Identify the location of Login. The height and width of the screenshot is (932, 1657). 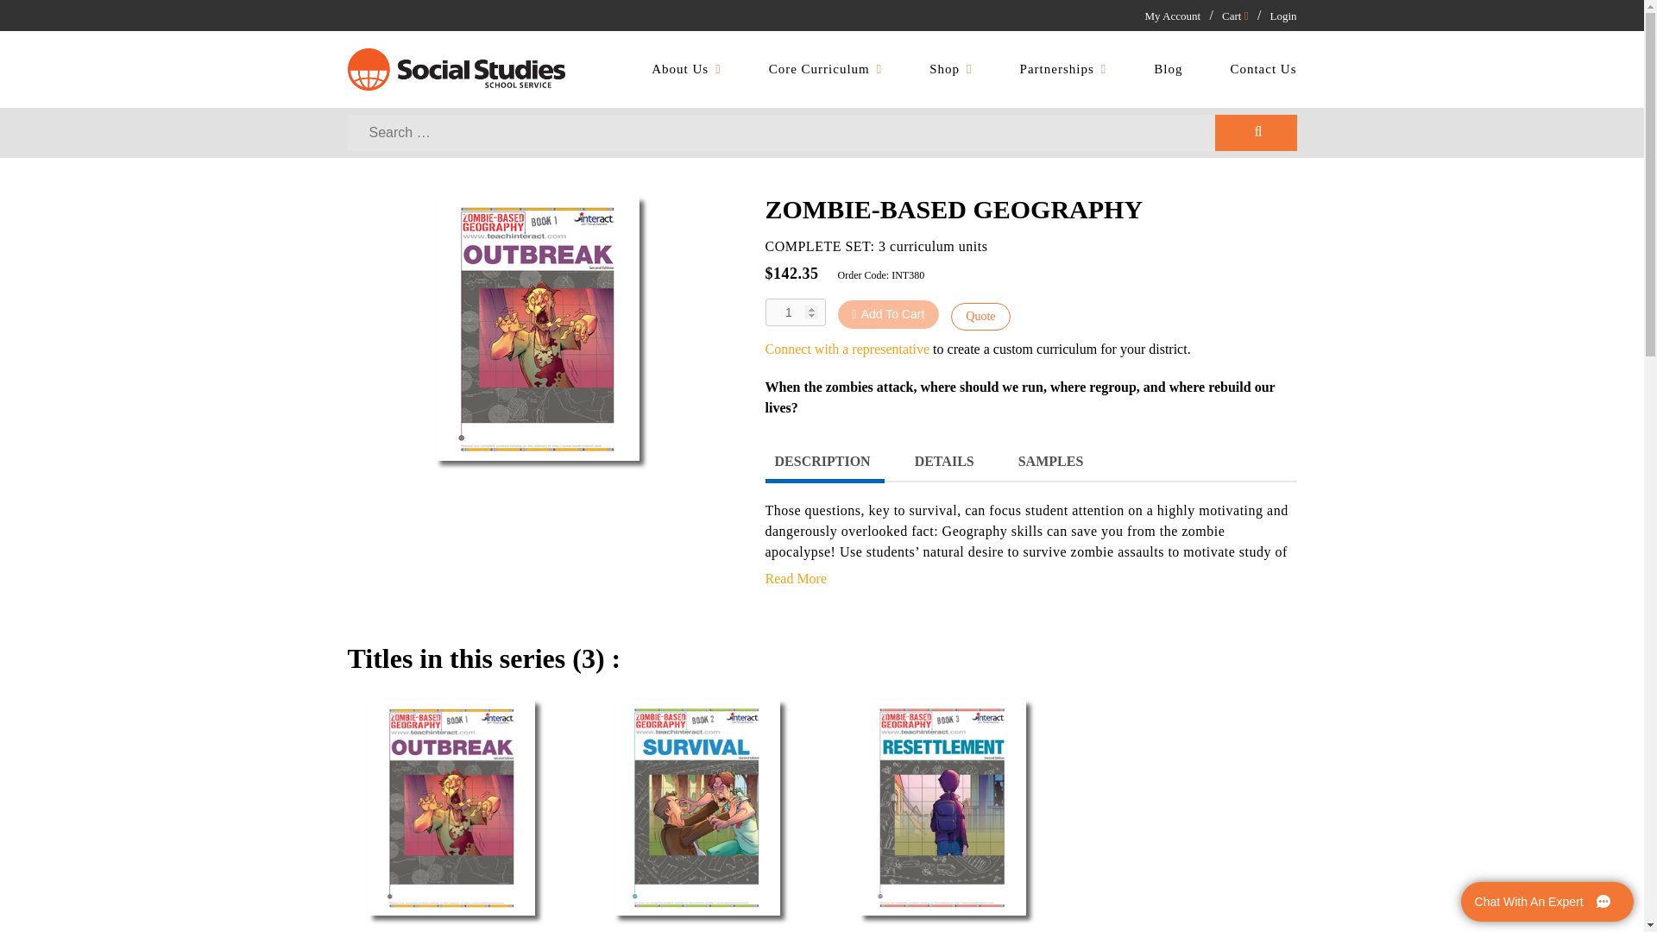
(1282, 16).